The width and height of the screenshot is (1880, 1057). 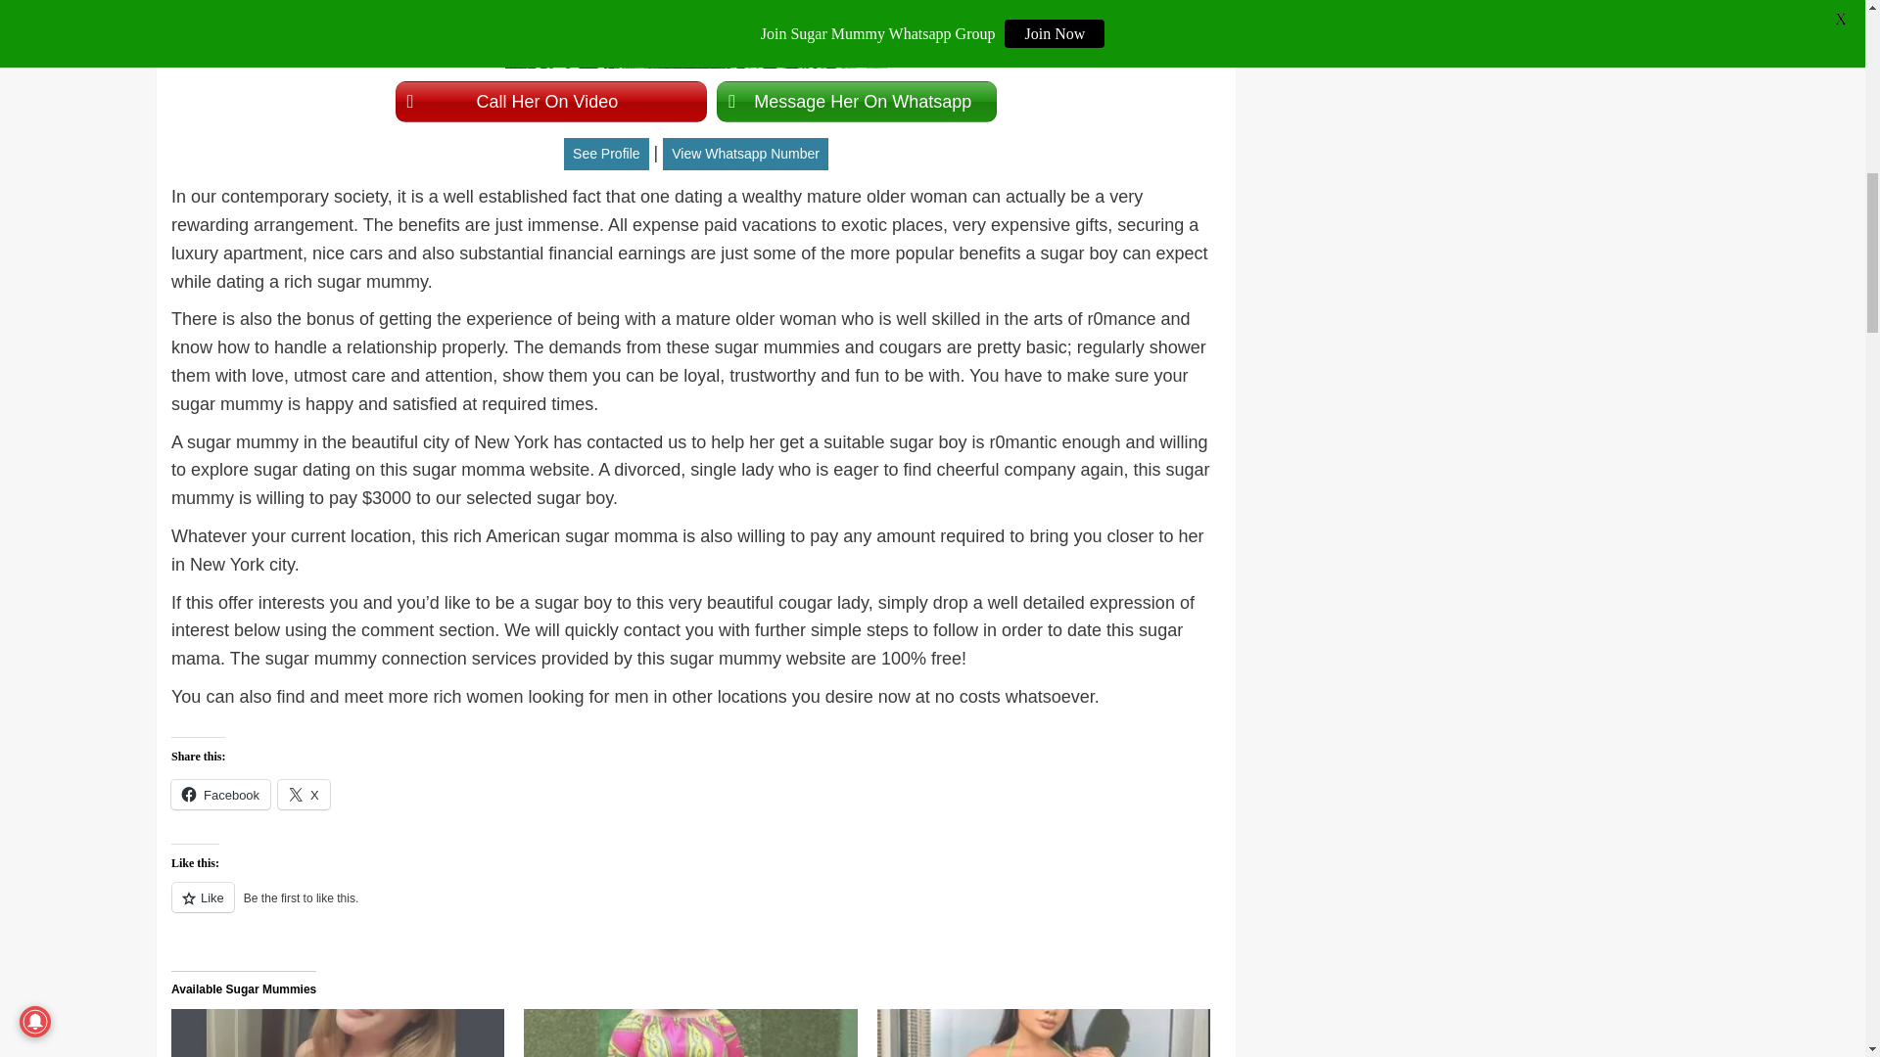 What do you see at coordinates (220, 795) in the screenshot?
I see `Click to share on Facebook` at bounding box center [220, 795].